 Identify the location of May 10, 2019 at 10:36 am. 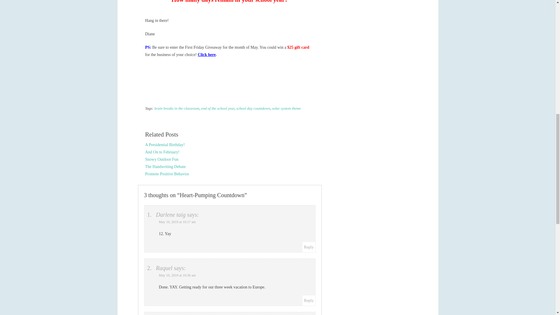
(177, 275).